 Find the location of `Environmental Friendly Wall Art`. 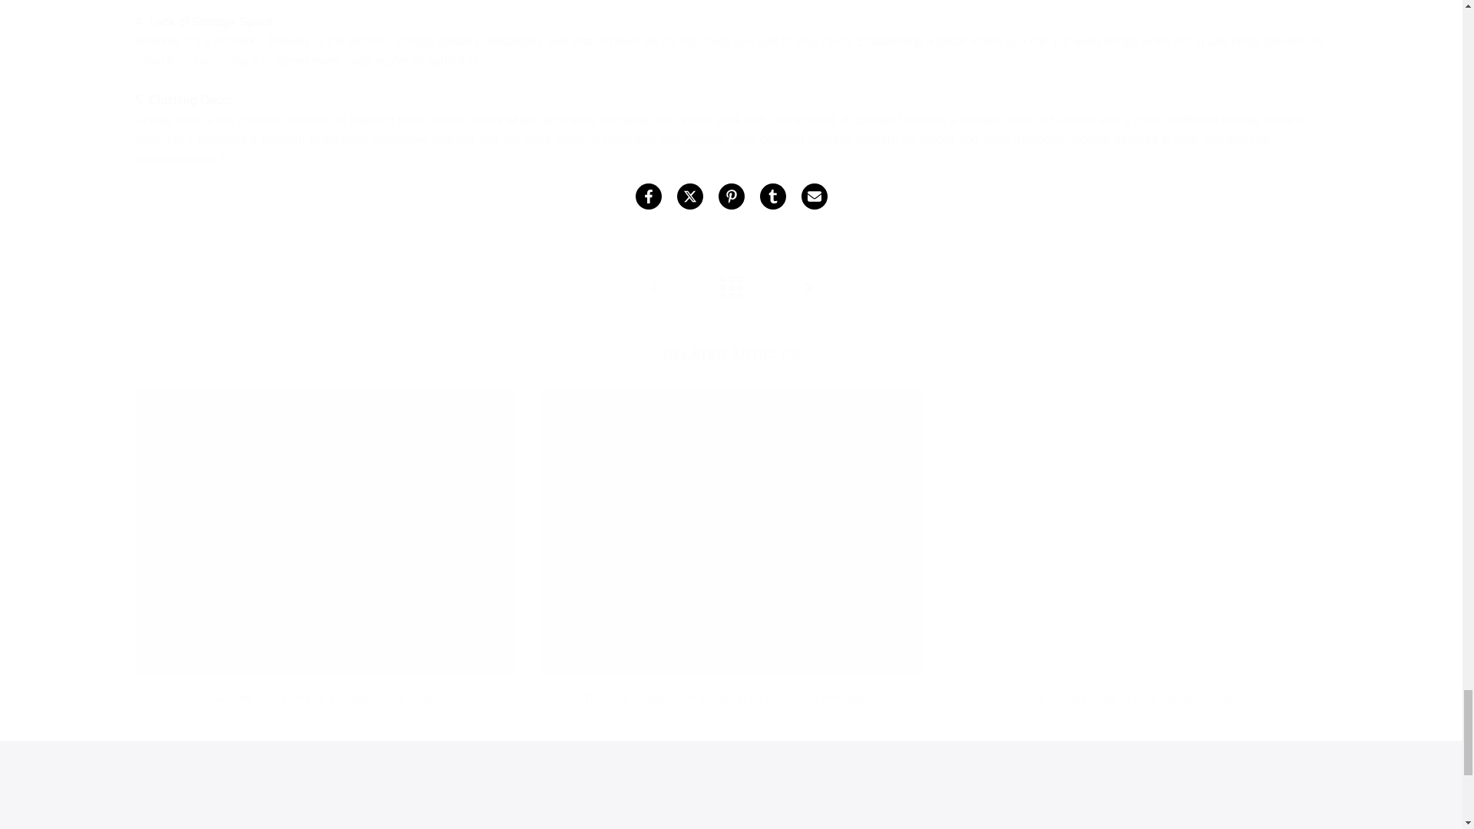

Environmental Friendly Wall Art is located at coordinates (808, 289).